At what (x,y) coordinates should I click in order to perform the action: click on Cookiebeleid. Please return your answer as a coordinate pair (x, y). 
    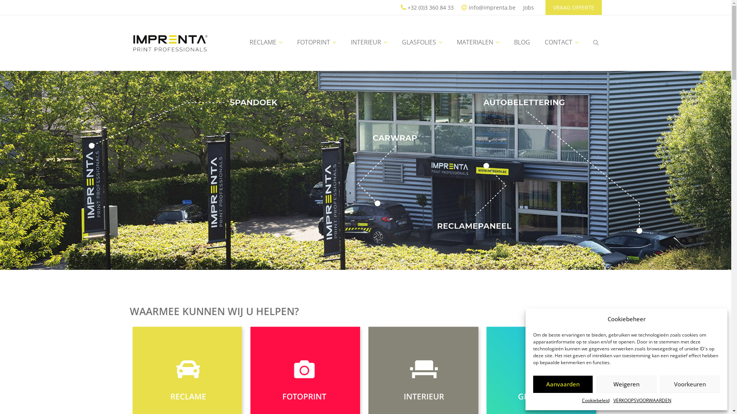
    Looking at the image, I should click on (596, 401).